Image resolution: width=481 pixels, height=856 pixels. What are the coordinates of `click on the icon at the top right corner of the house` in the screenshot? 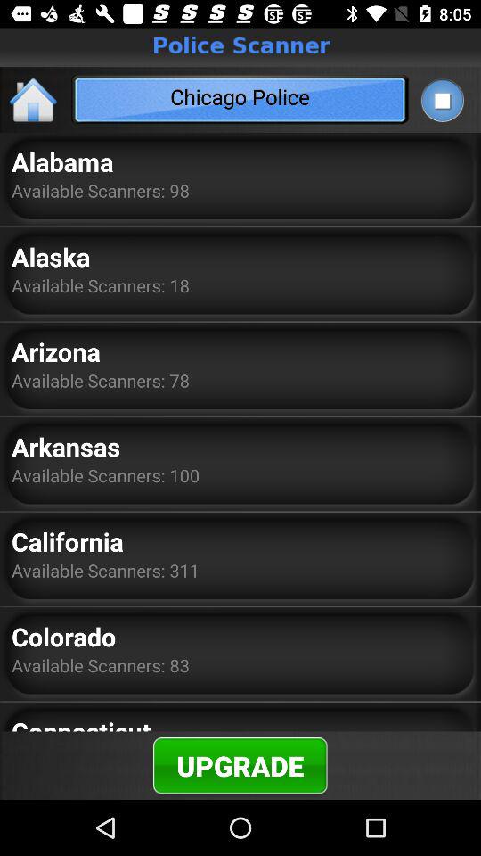 It's located at (442, 99).